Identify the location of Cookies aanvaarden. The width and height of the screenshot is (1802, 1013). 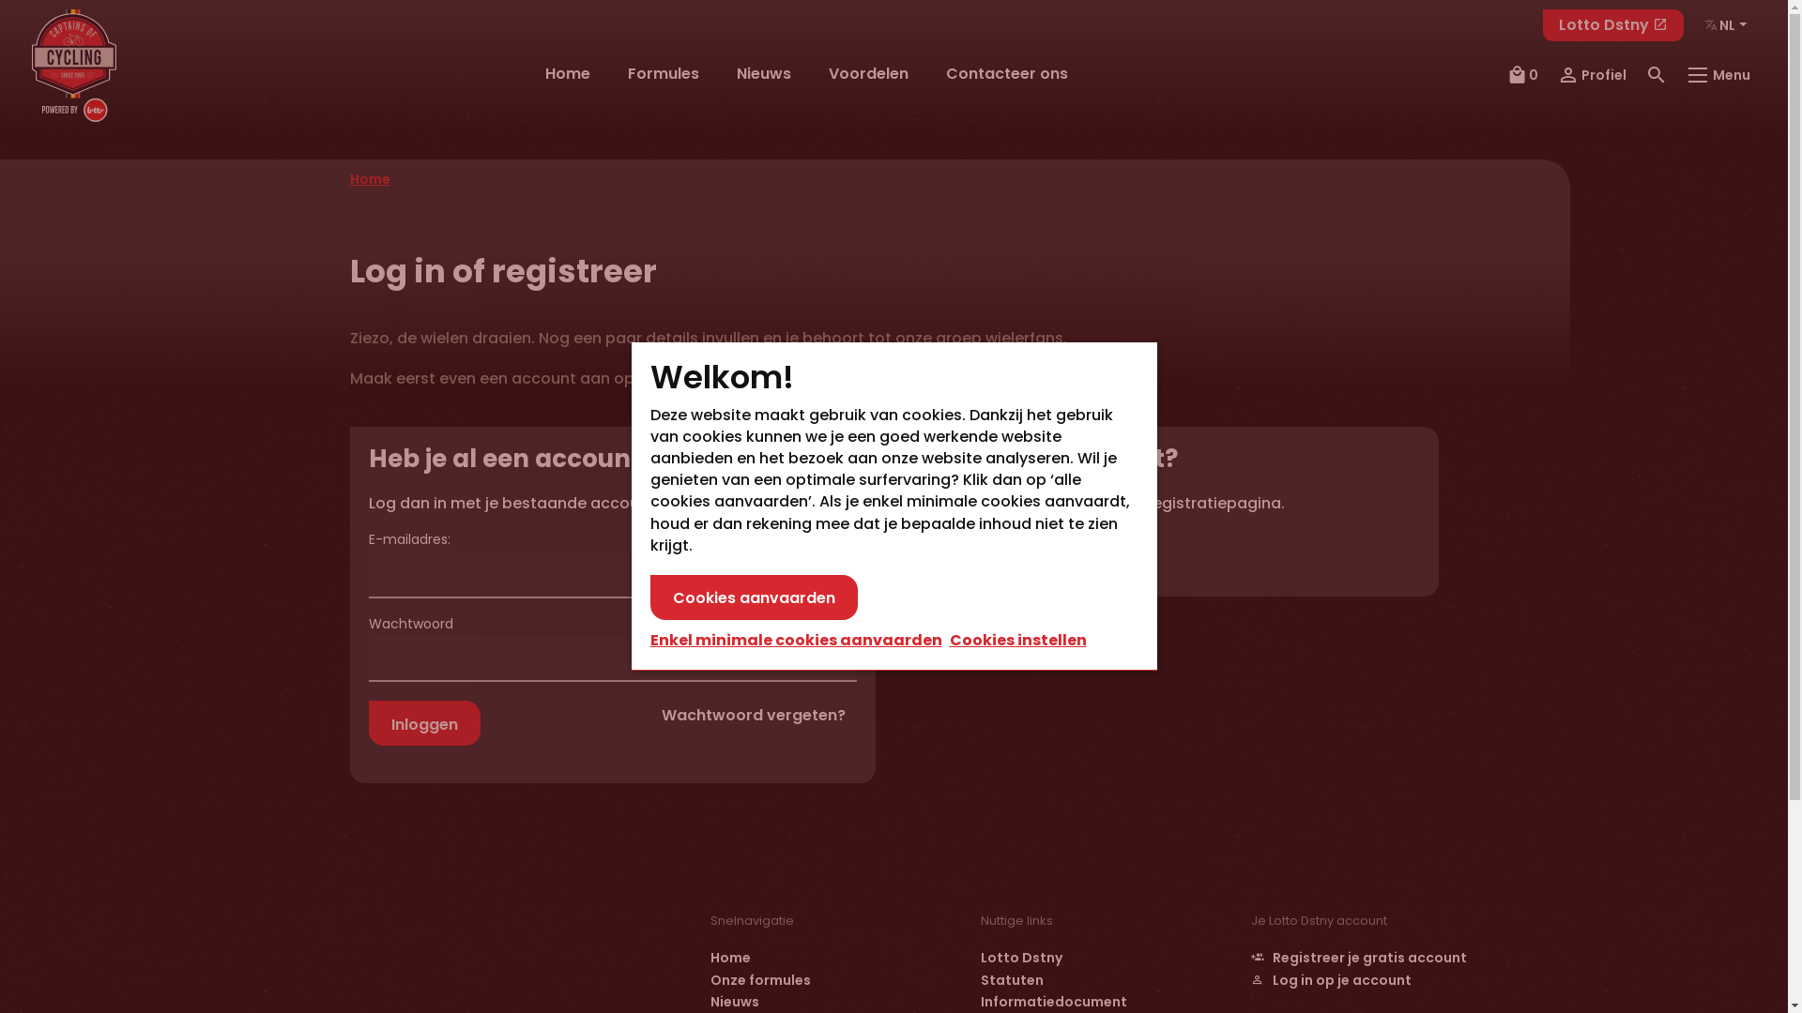
(753, 597).